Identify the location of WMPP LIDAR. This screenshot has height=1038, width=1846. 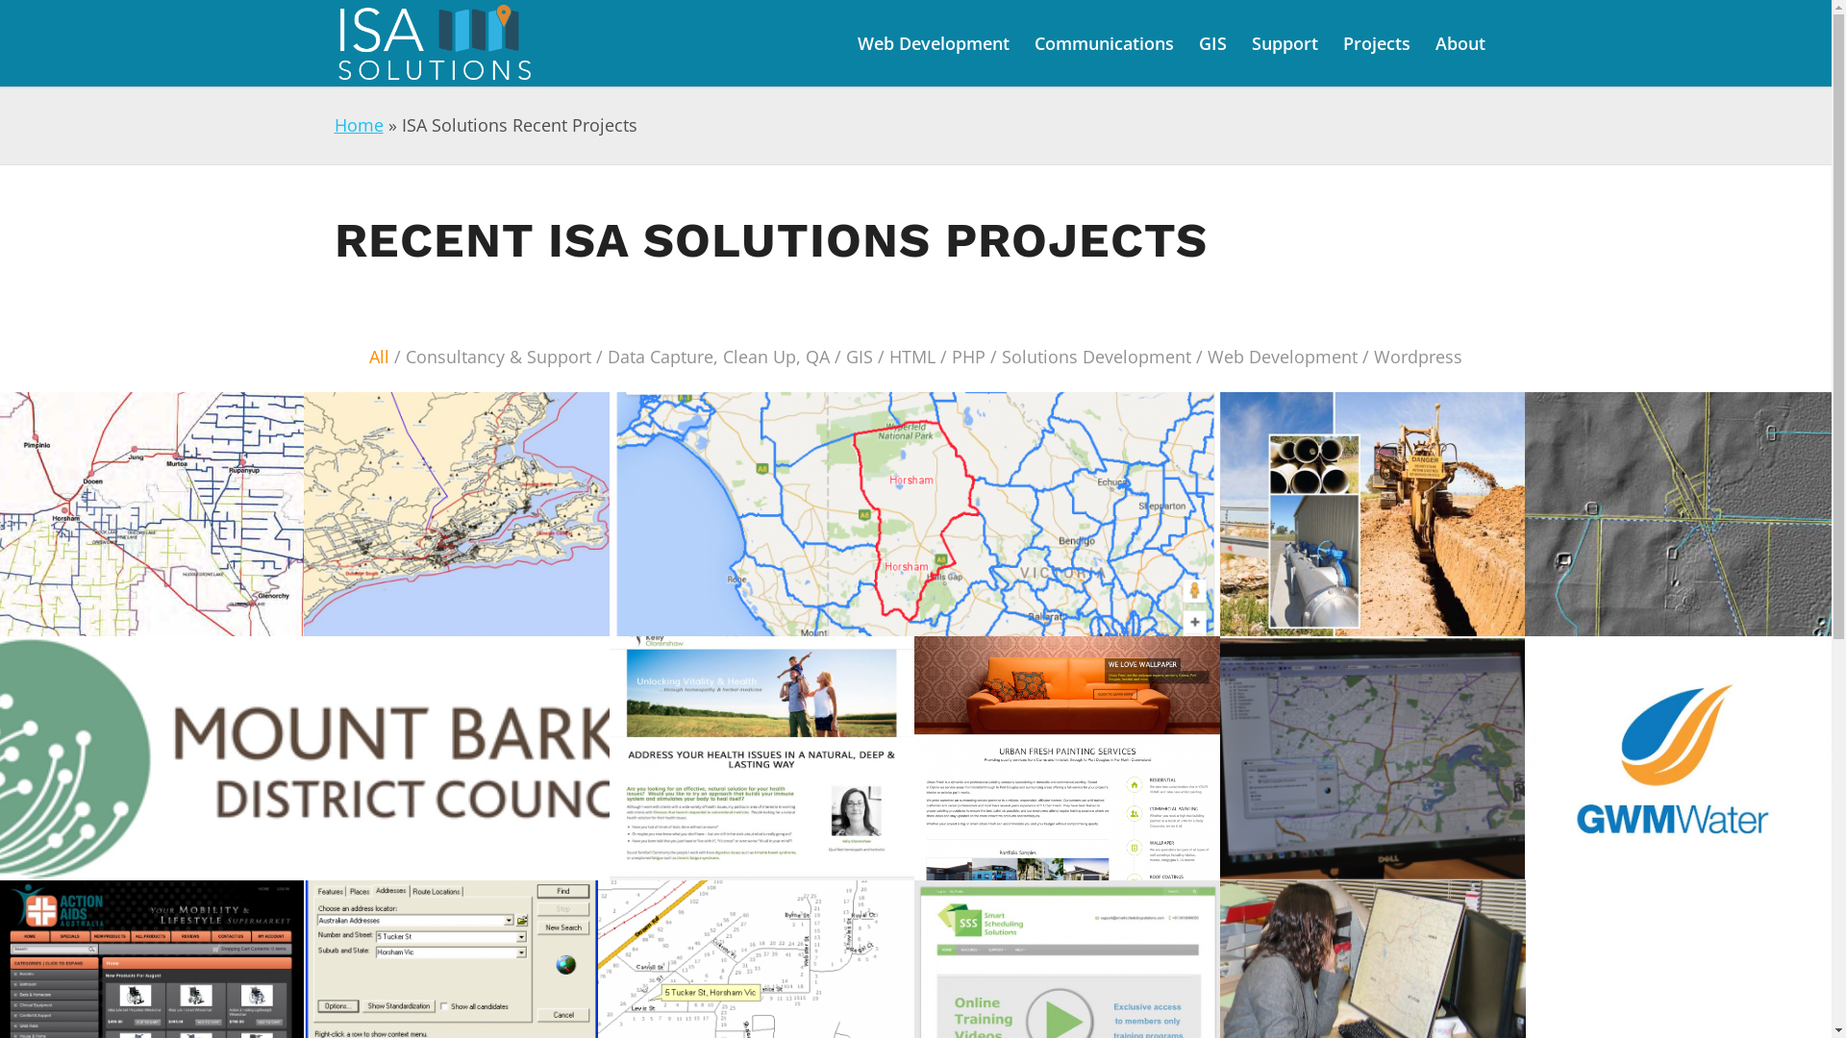
(1678, 515).